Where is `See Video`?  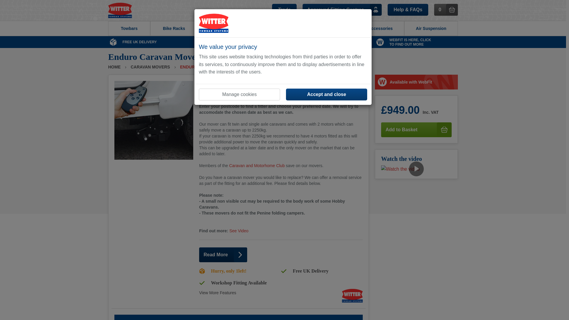 See Video is located at coordinates (226, 28).